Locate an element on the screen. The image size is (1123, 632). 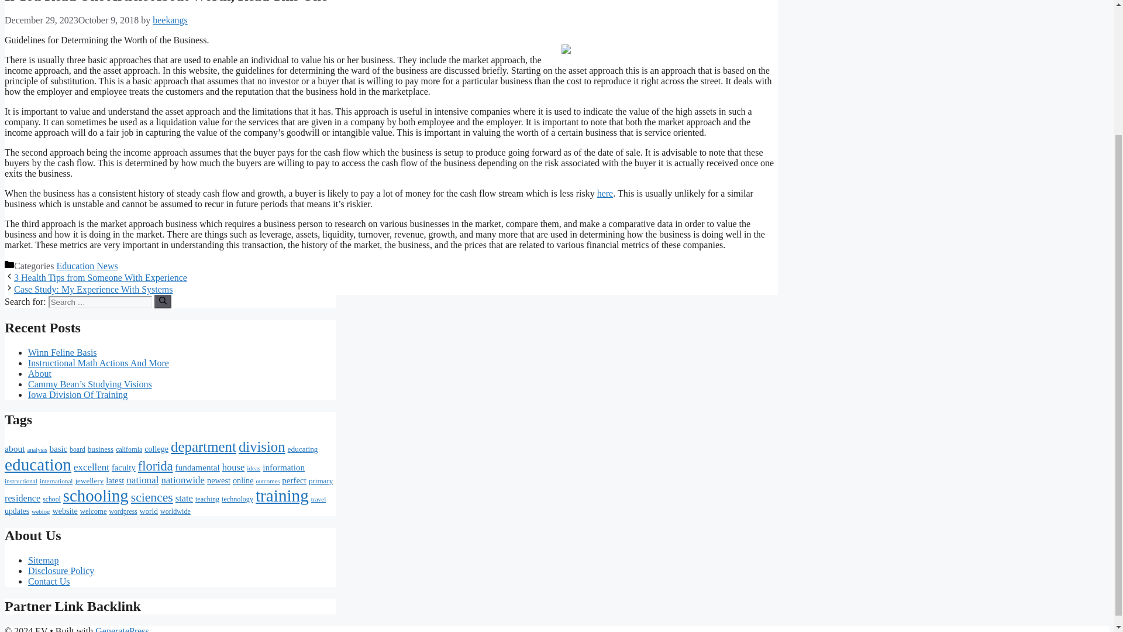
about is located at coordinates (14, 448).